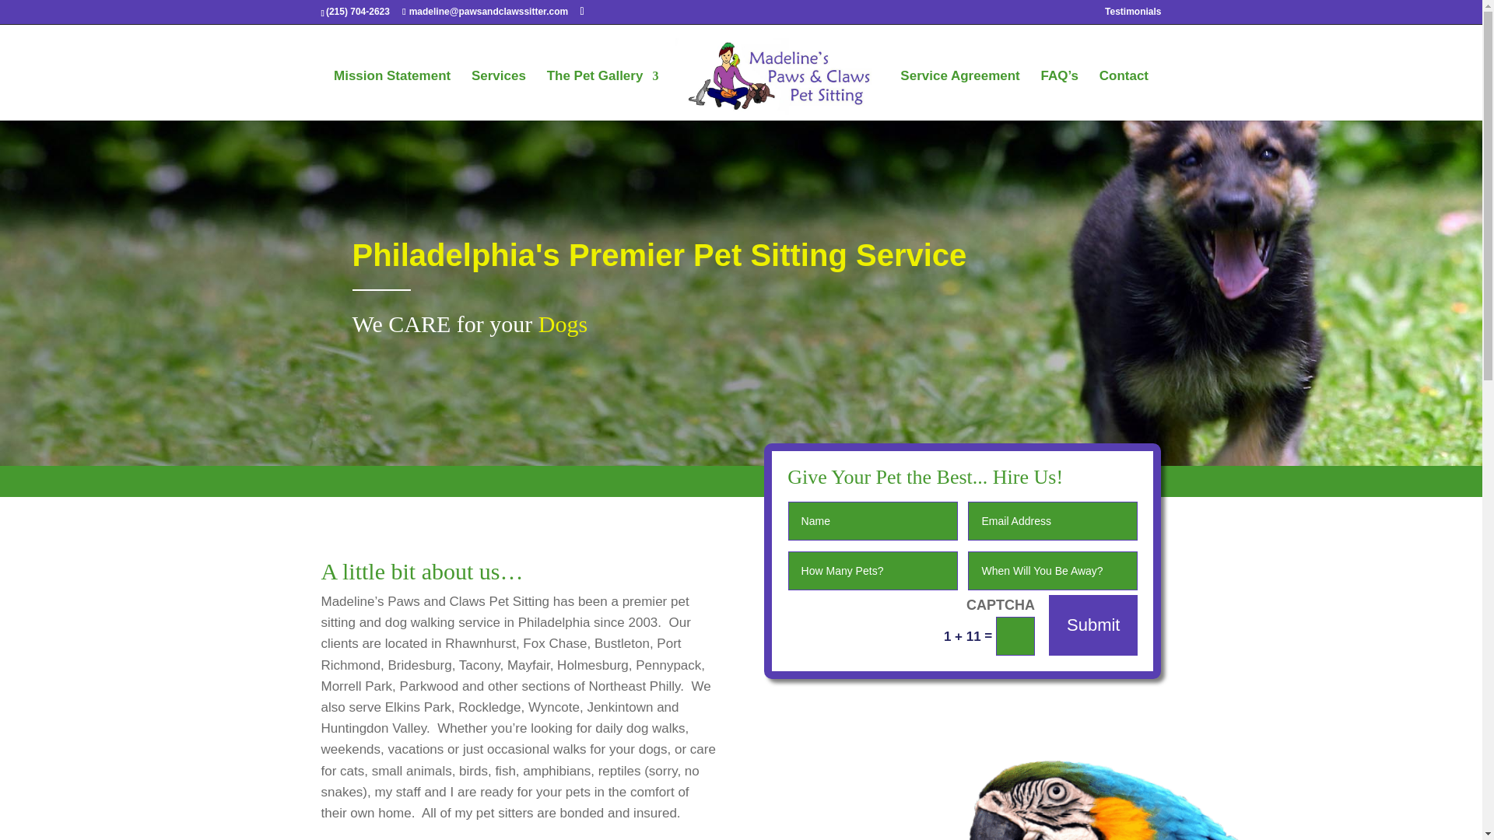  I want to click on Service Agreement, so click(959, 95).